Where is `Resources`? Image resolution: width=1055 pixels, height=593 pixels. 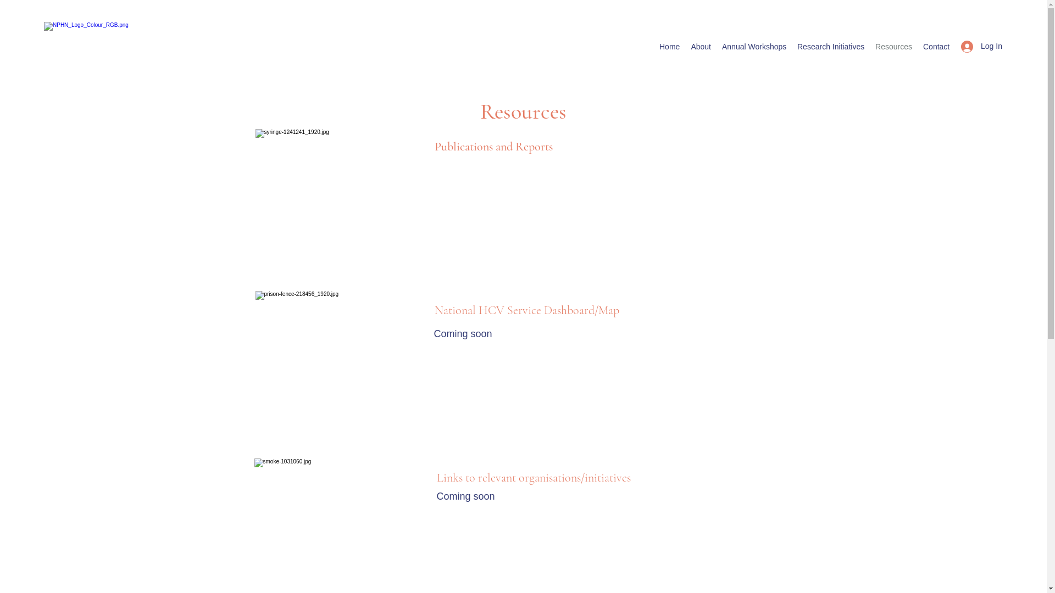 Resources is located at coordinates (893, 47).